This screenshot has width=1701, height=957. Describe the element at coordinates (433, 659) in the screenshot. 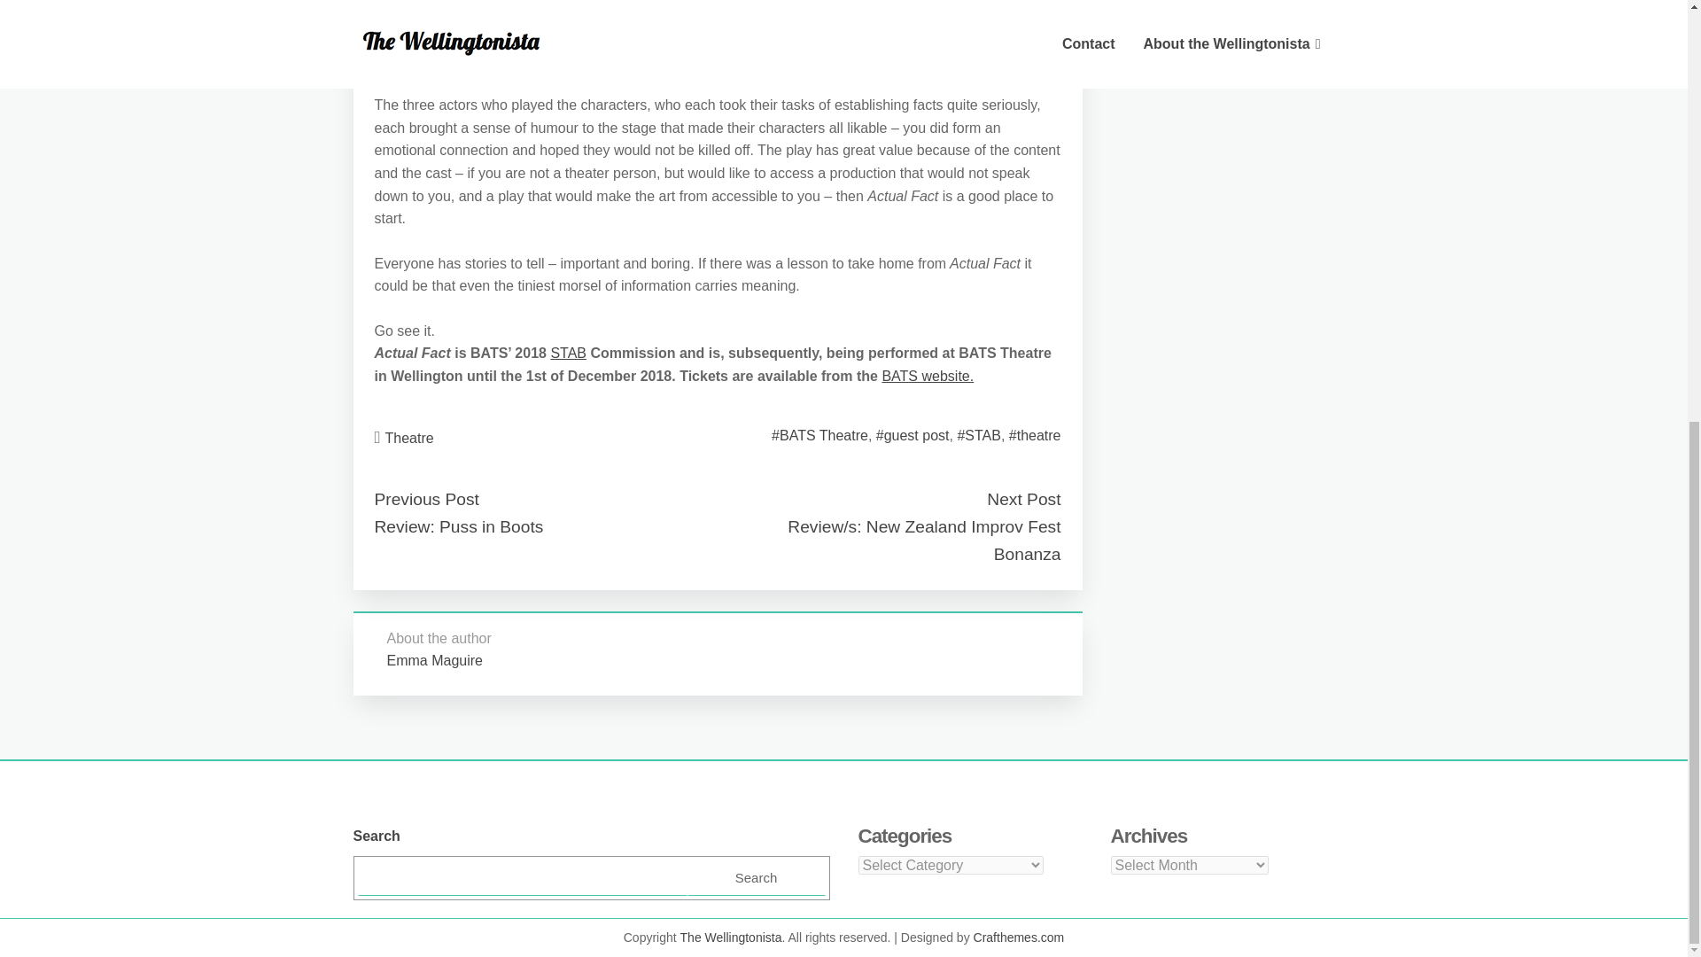

I see `Emma Maguire` at that location.